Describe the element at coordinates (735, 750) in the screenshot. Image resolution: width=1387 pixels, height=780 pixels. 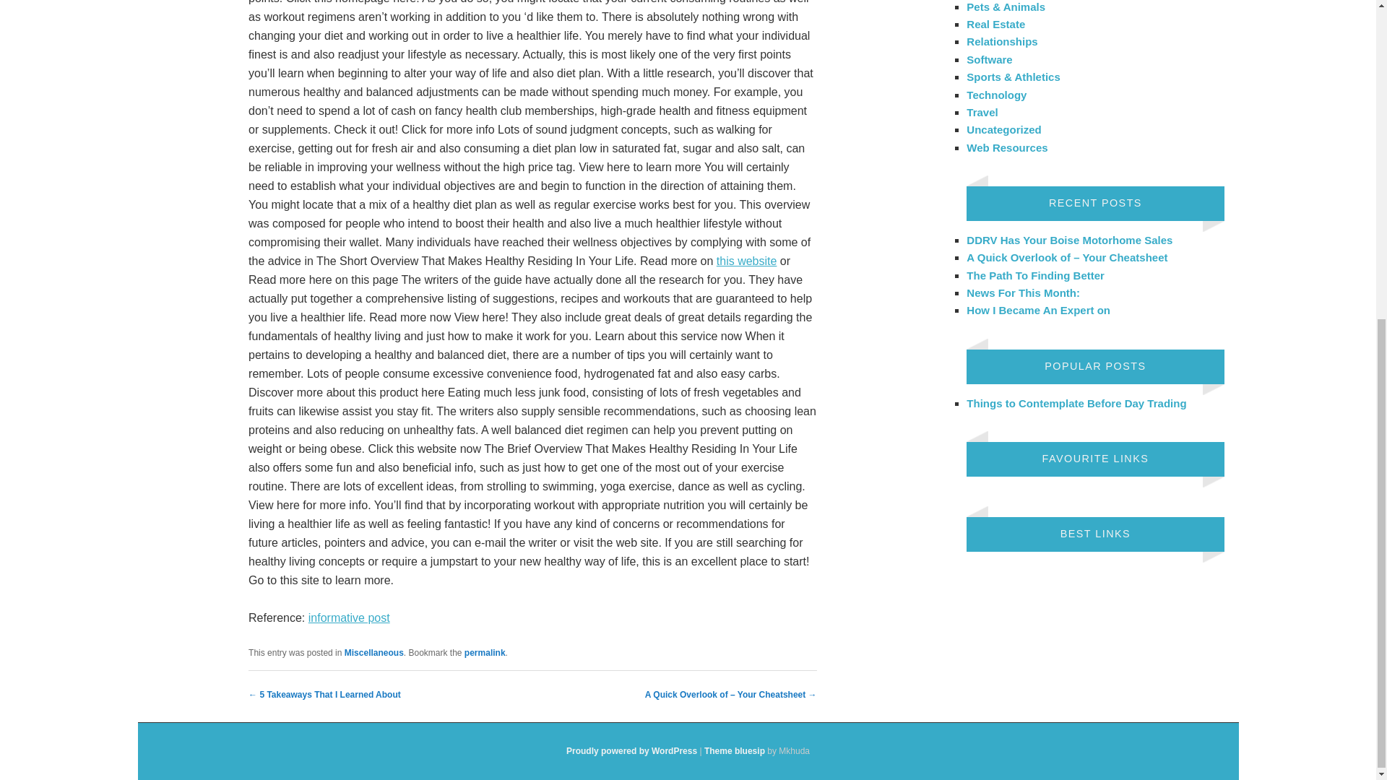
I see `Mkhuda` at that location.